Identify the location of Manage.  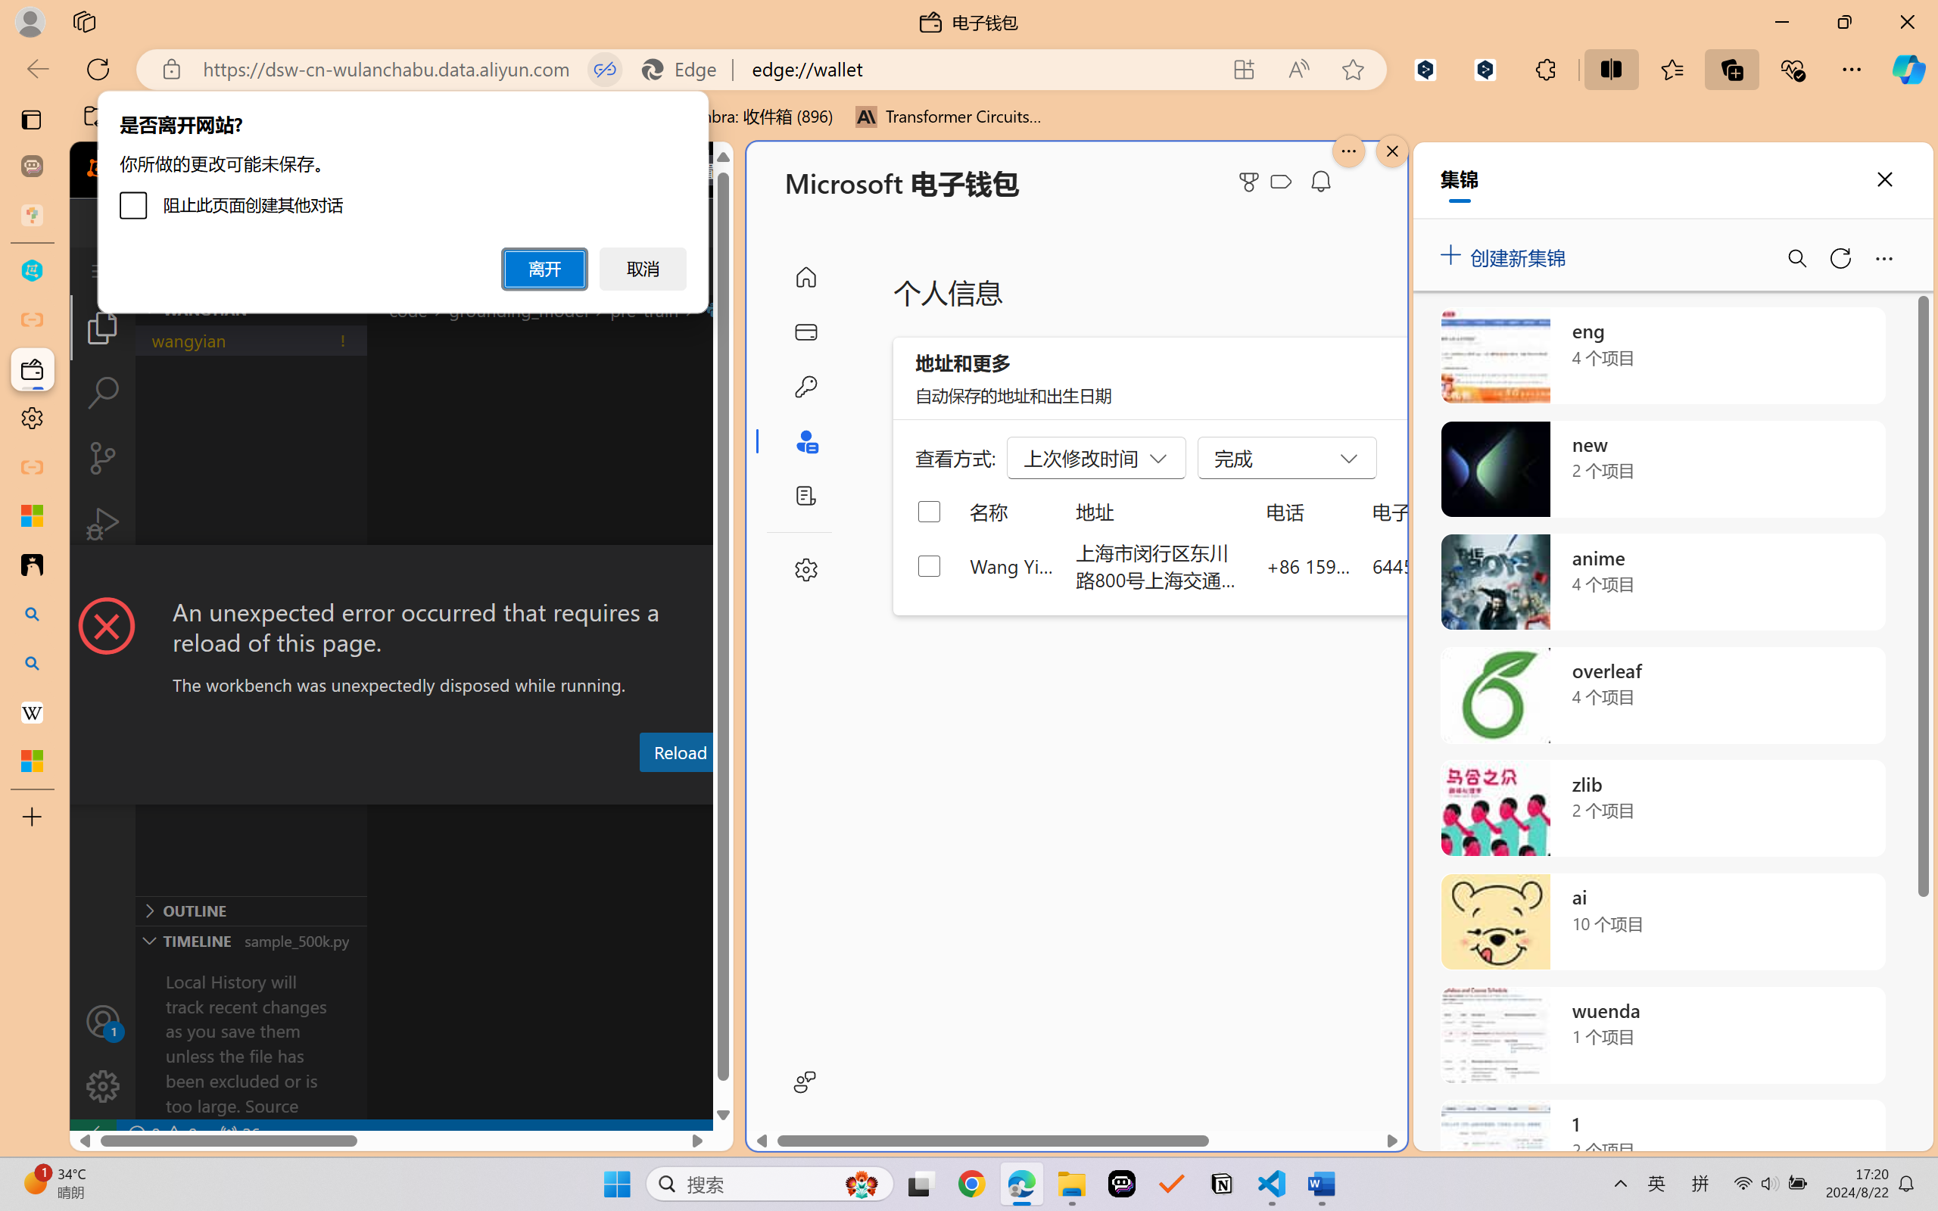
(103, 1054).